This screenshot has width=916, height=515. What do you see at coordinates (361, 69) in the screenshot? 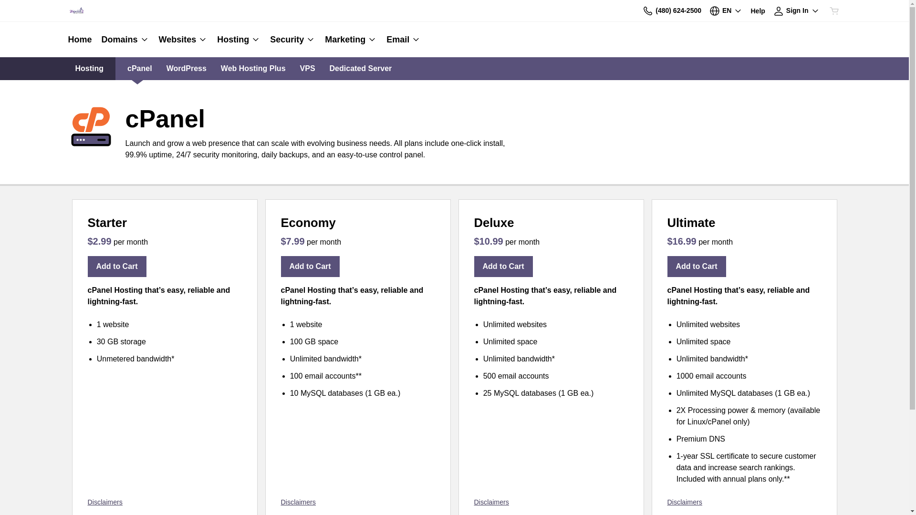
I see `Dedicated Server` at bounding box center [361, 69].